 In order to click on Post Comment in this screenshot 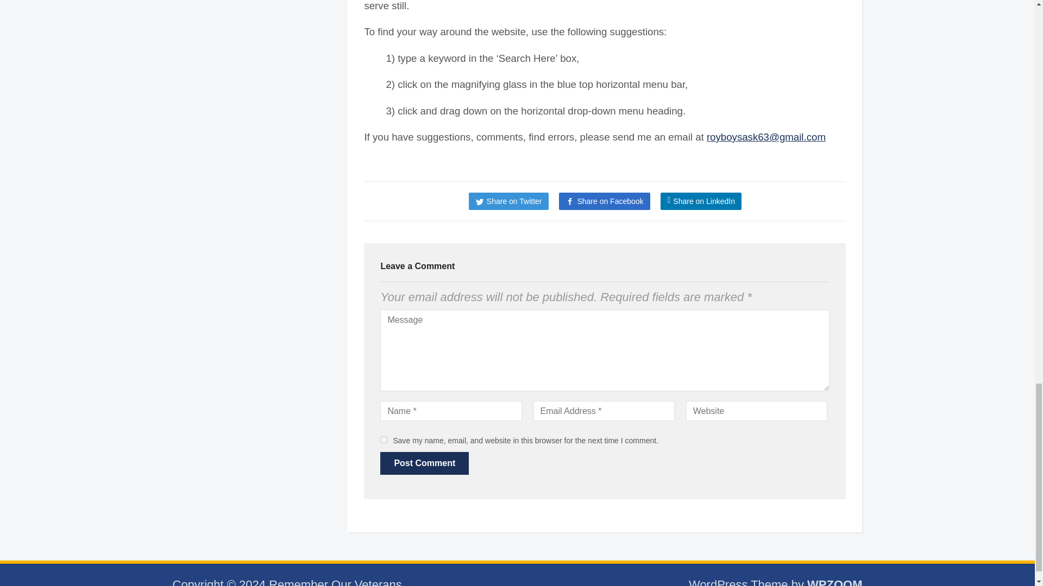, I will do `click(424, 463)`.